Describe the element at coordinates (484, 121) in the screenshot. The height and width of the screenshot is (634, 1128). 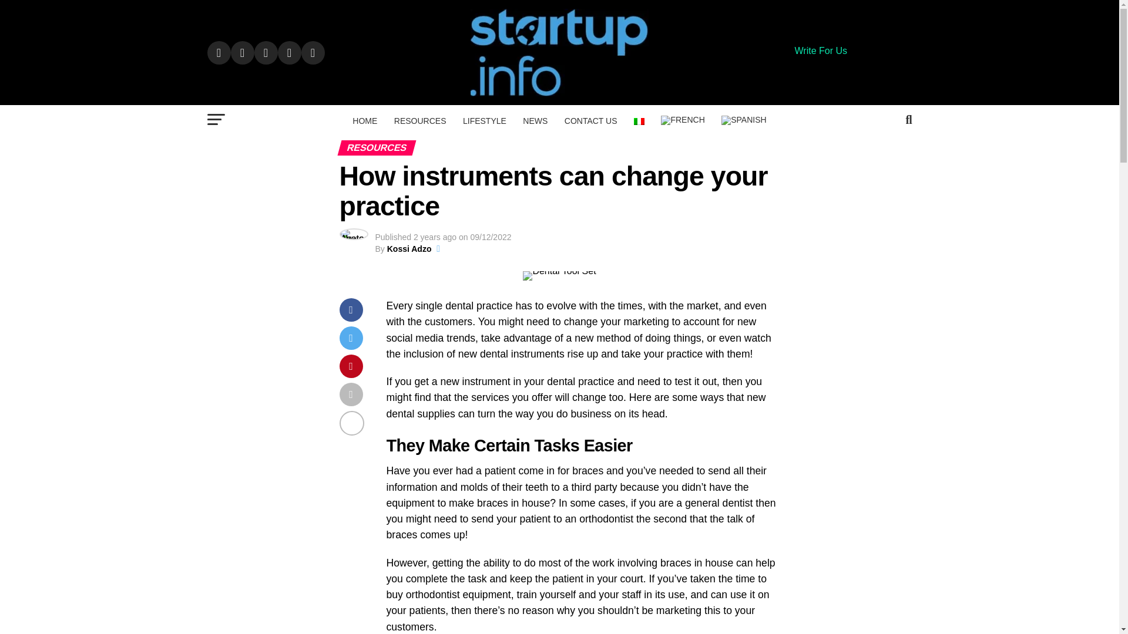
I see `LIFESTYLE` at that location.